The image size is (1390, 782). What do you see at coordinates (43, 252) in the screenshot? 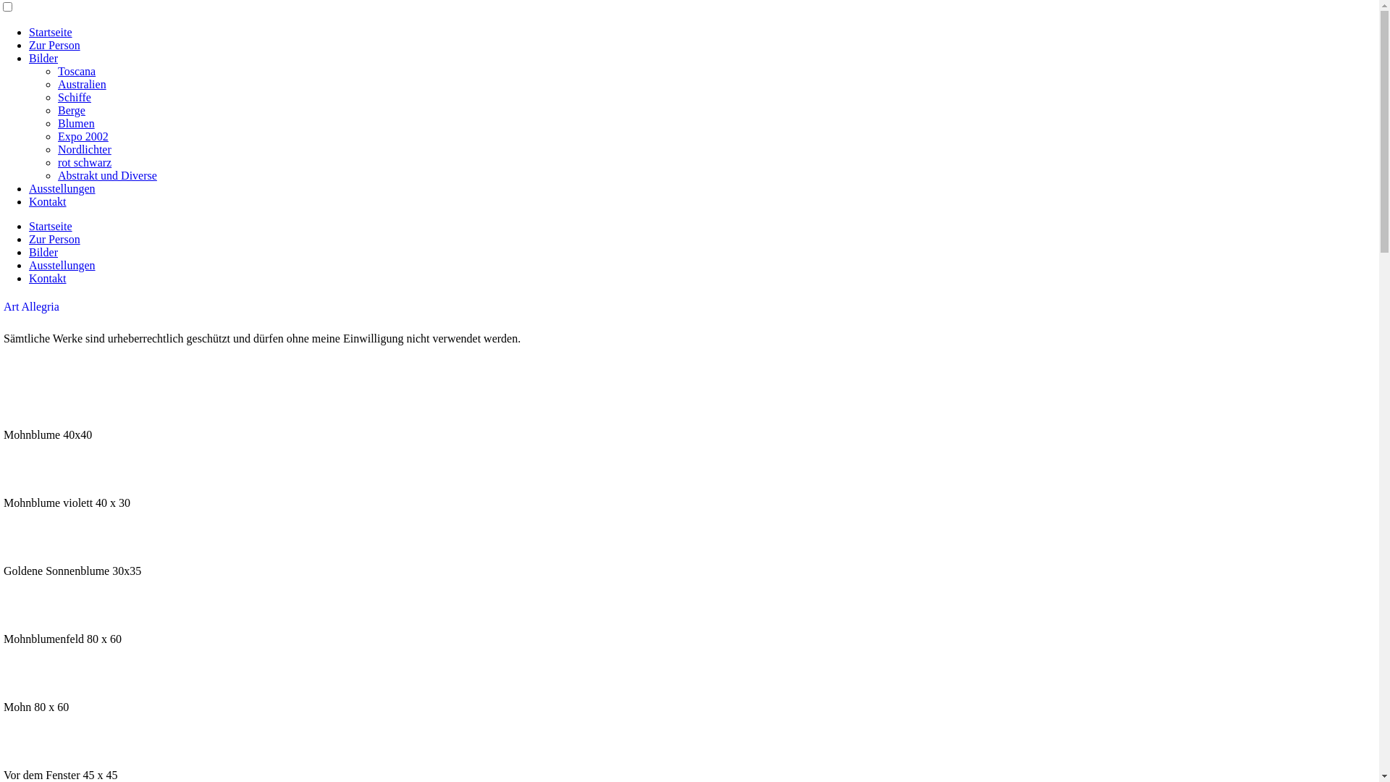
I see `Bilder` at bounding box center [43, 252].